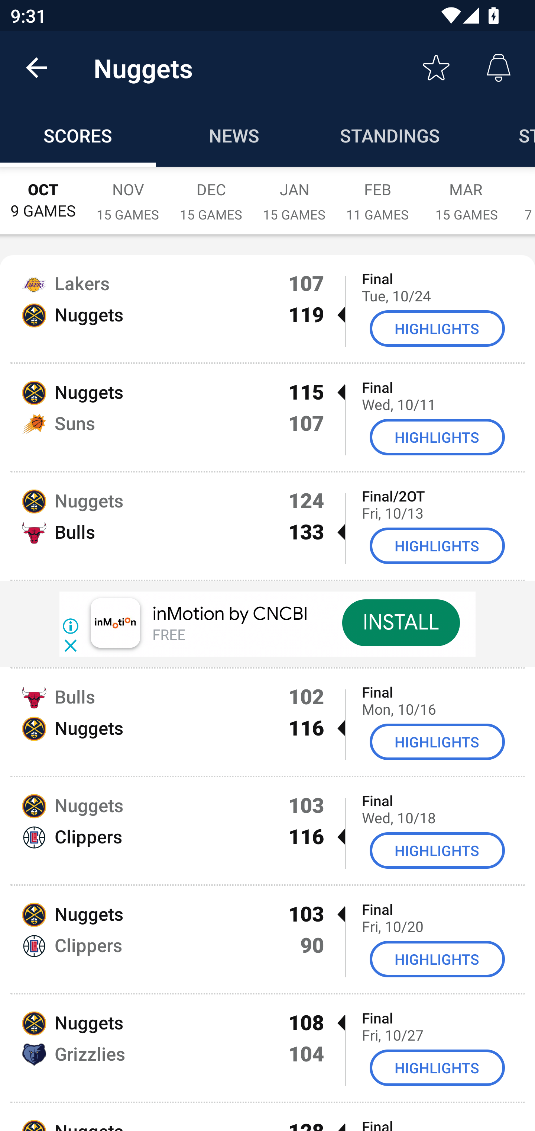 The width and height of the screenshot is (535, 1131). Describe the element at coordinates (294, 193) in the screenshot. I see `JAN 15 GAMES` at that location.